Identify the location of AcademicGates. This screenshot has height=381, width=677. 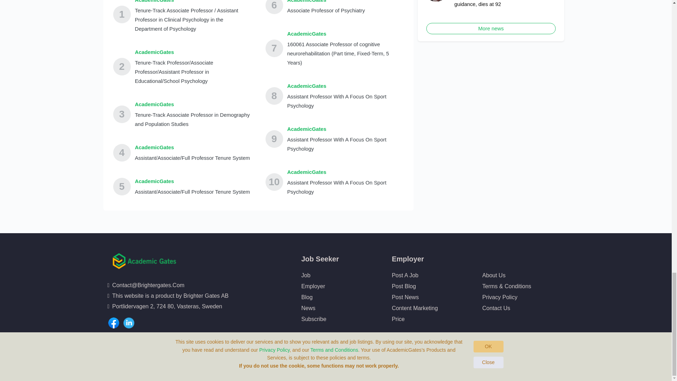
(345, 129).